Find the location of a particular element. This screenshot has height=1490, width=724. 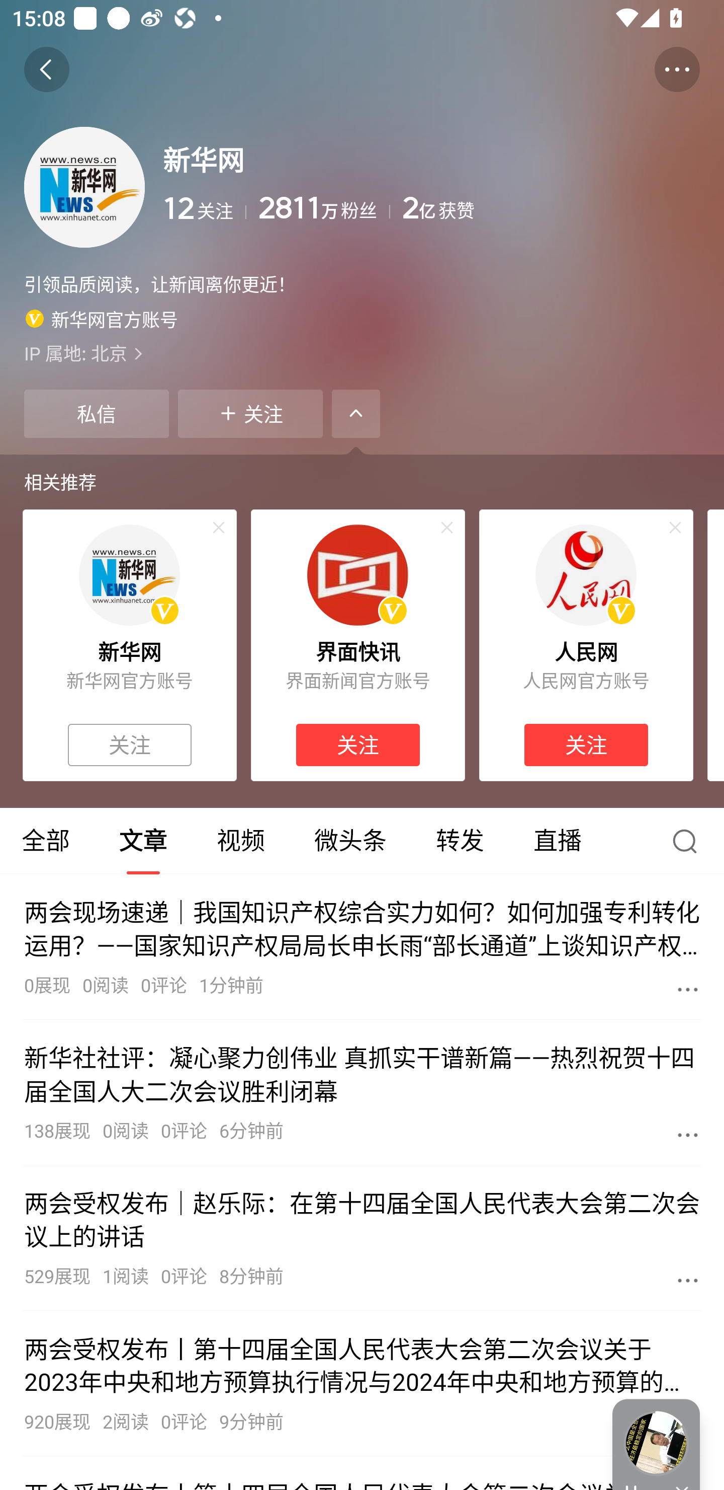

关注 is located at coordinates (358, 745).